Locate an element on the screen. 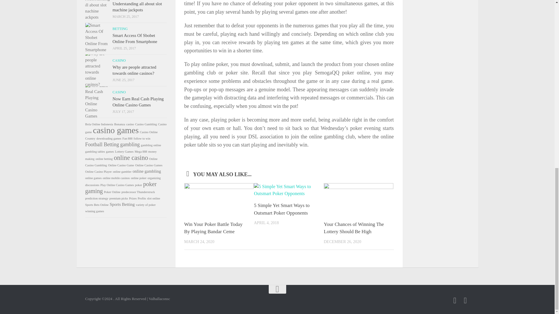 The width and height of the screenshot is (559, 314). 5 Simple Yet Smart Ways to Outsmart Poker Opponents is located at coordinates (282, 209).